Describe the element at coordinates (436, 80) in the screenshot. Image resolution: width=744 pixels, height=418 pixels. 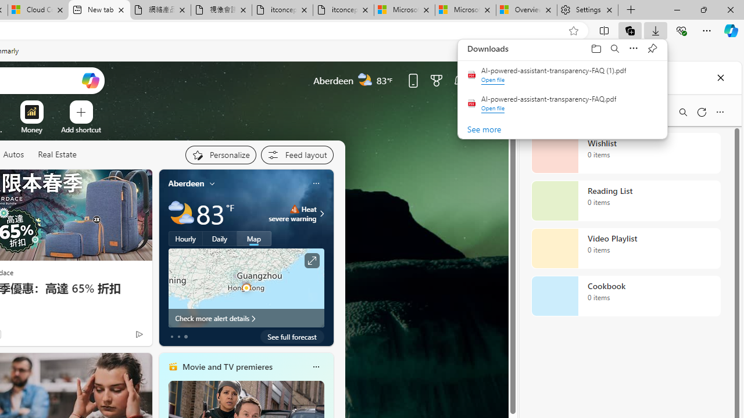
I see `Microsoft rewards` at that location.